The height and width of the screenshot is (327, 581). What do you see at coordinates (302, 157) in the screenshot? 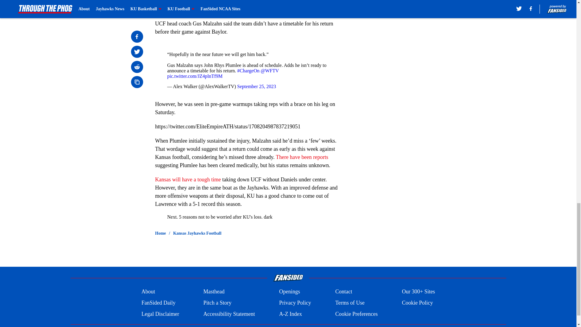
I see `There have been reports` at bounding box center [302, 157].